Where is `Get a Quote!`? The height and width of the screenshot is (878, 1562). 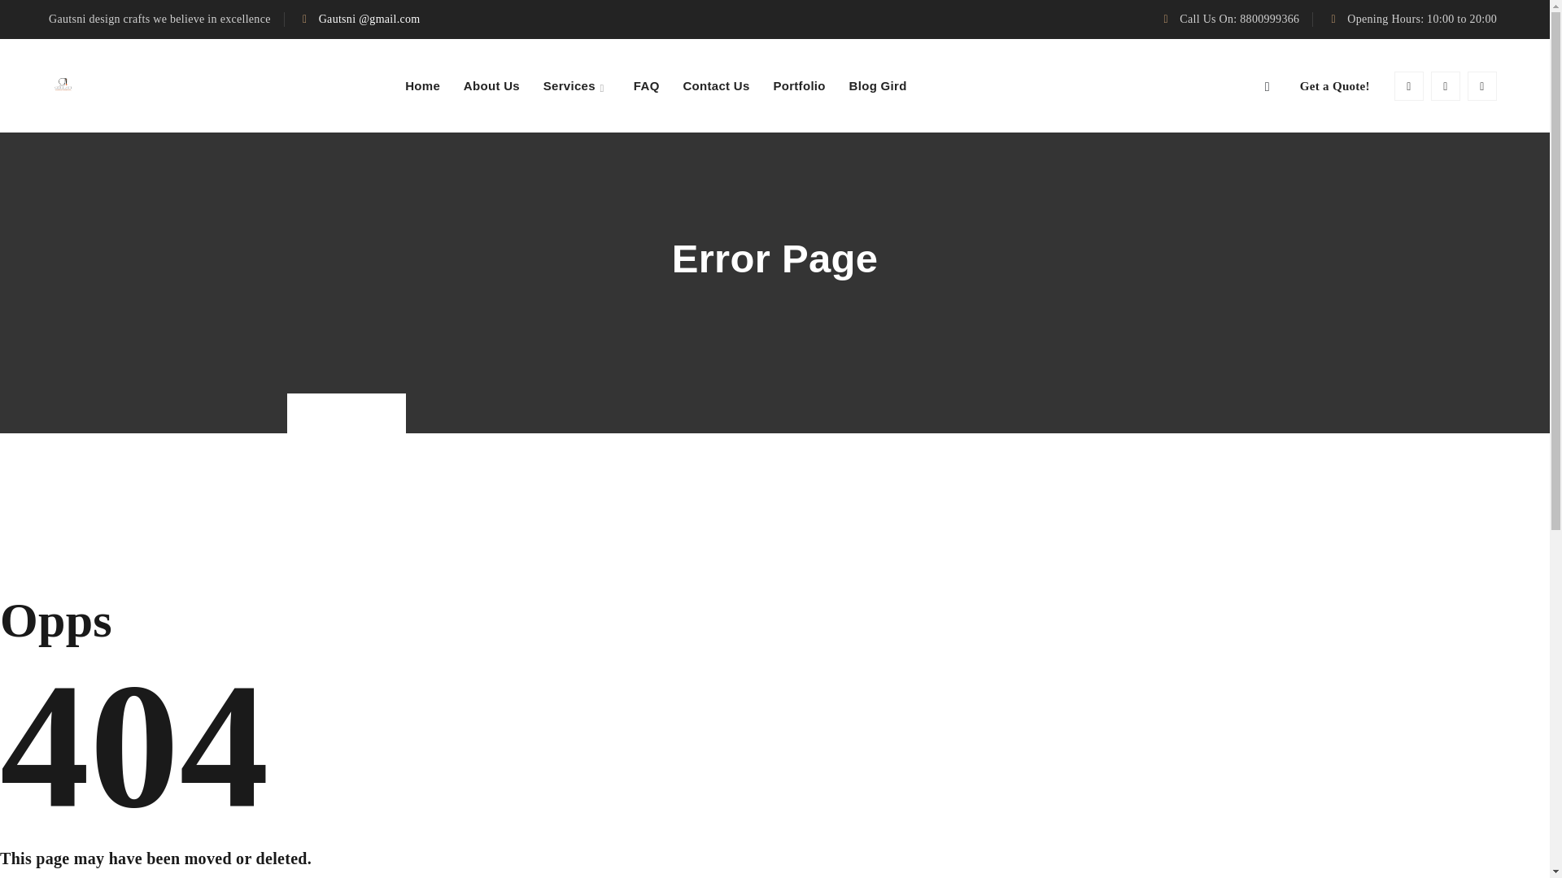 Get a Quote! is located at coordinates (1334, 86).